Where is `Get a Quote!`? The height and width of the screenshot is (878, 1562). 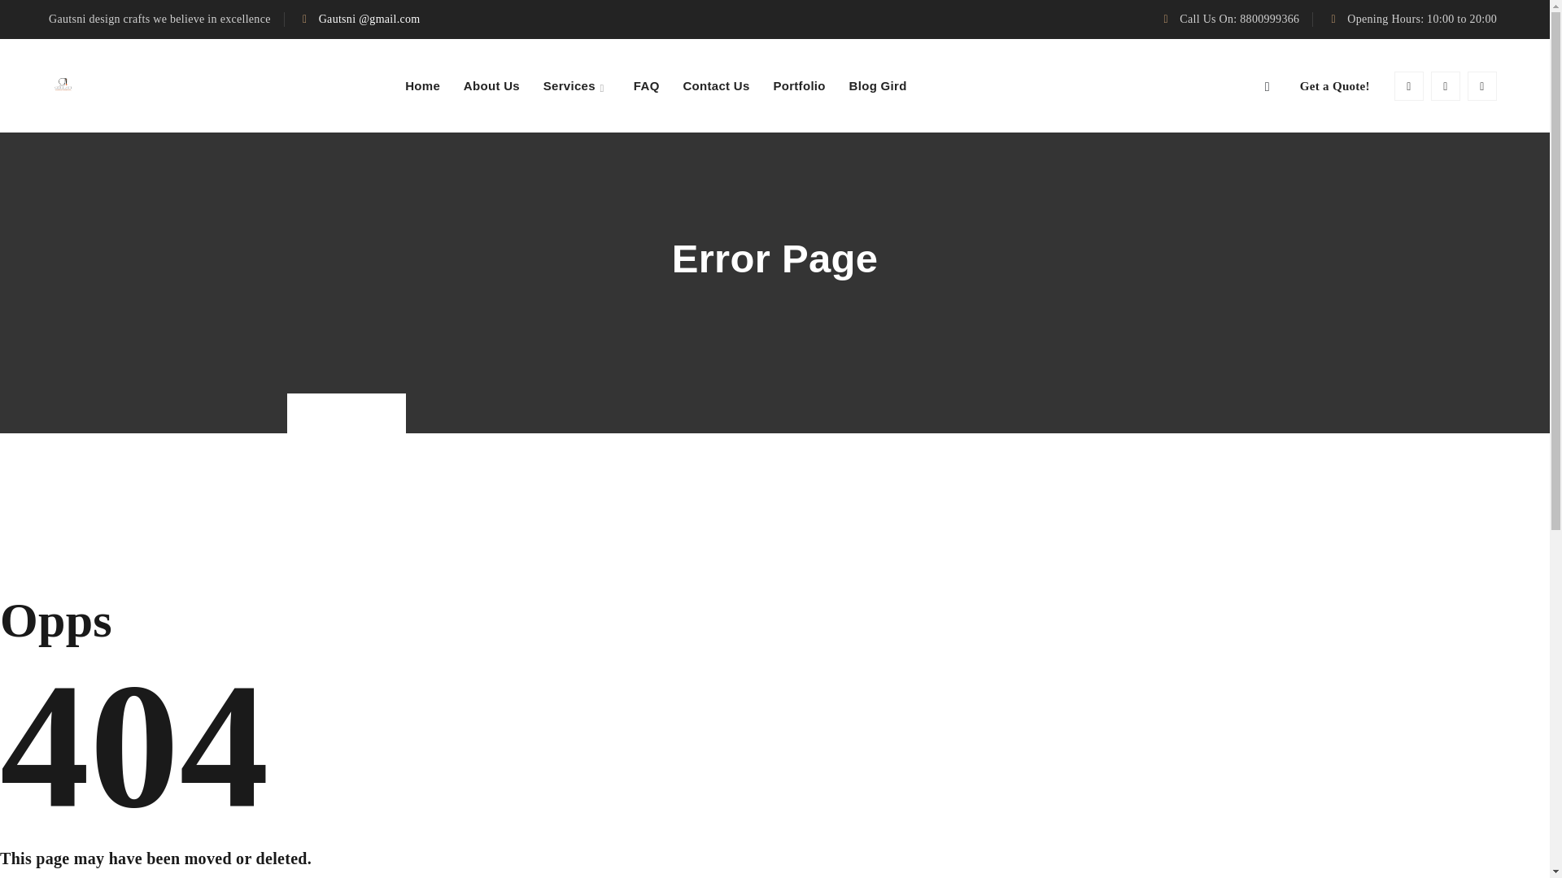 Get a Quote! is located at coordinates (1334, 86).